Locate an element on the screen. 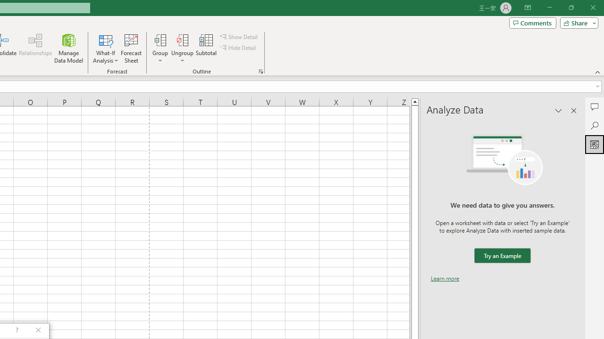 This screenshot has height=339, width=604. We need data to give you answers. Try an Example is located at coordinates (502, 256).